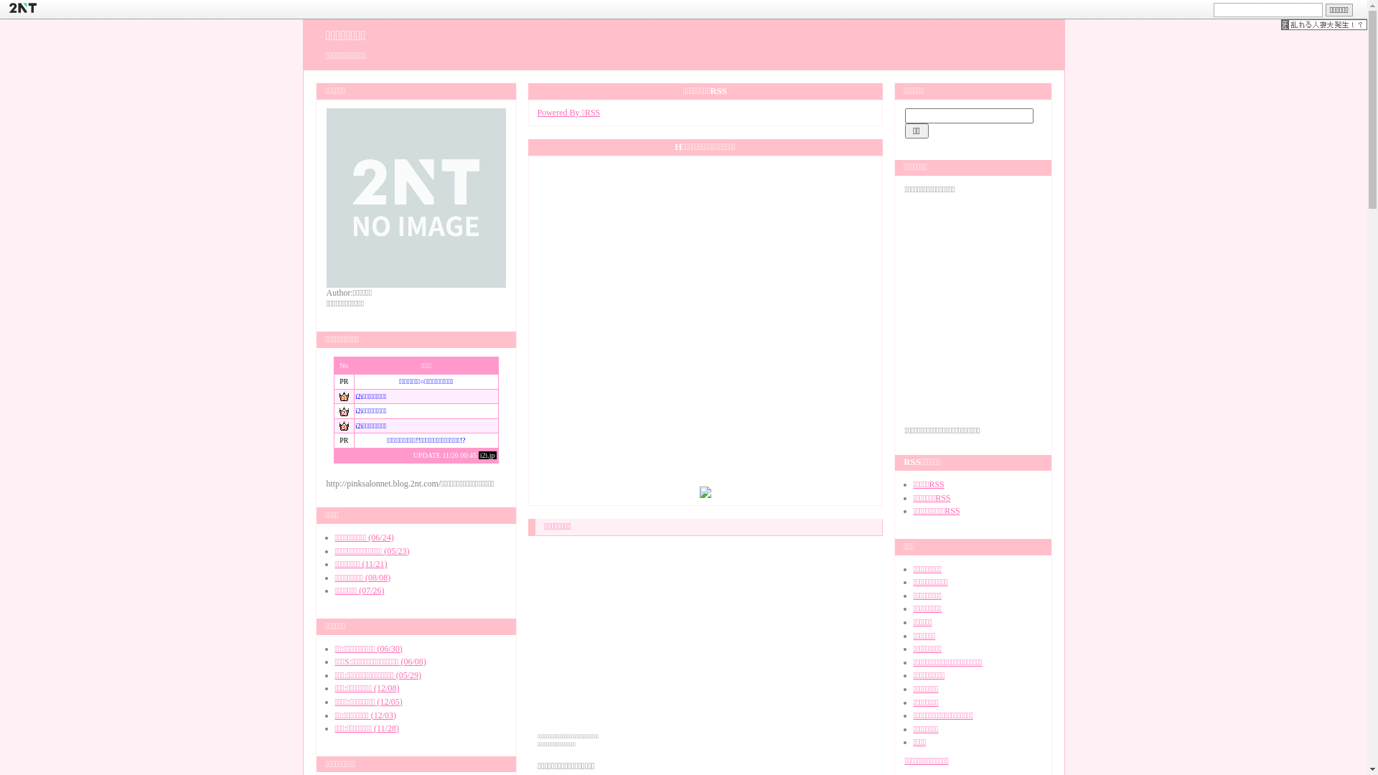 This screenshot has height=775, width=1378. Describe the element at coordinates (488, 455) in the screenshot. I see `i2i.jp` at that location.